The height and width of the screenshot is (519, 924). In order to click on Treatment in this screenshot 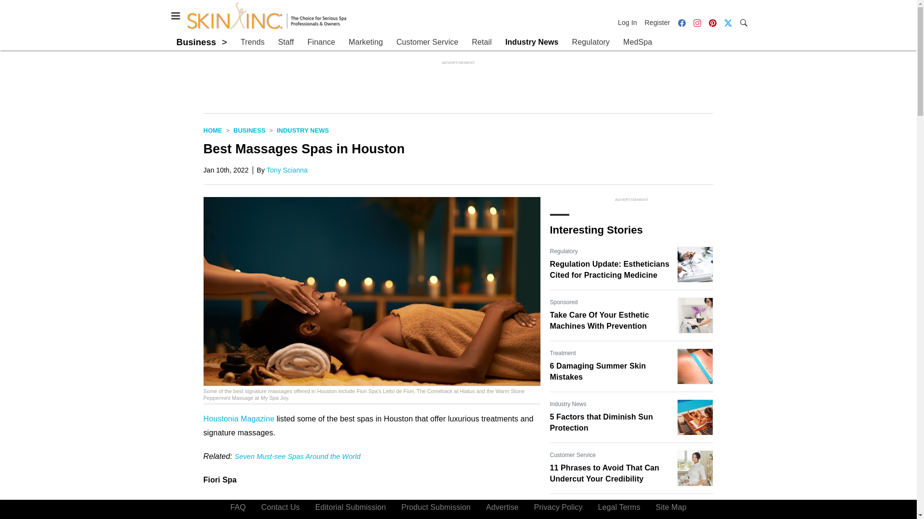, I will do `click(563, 353)`.